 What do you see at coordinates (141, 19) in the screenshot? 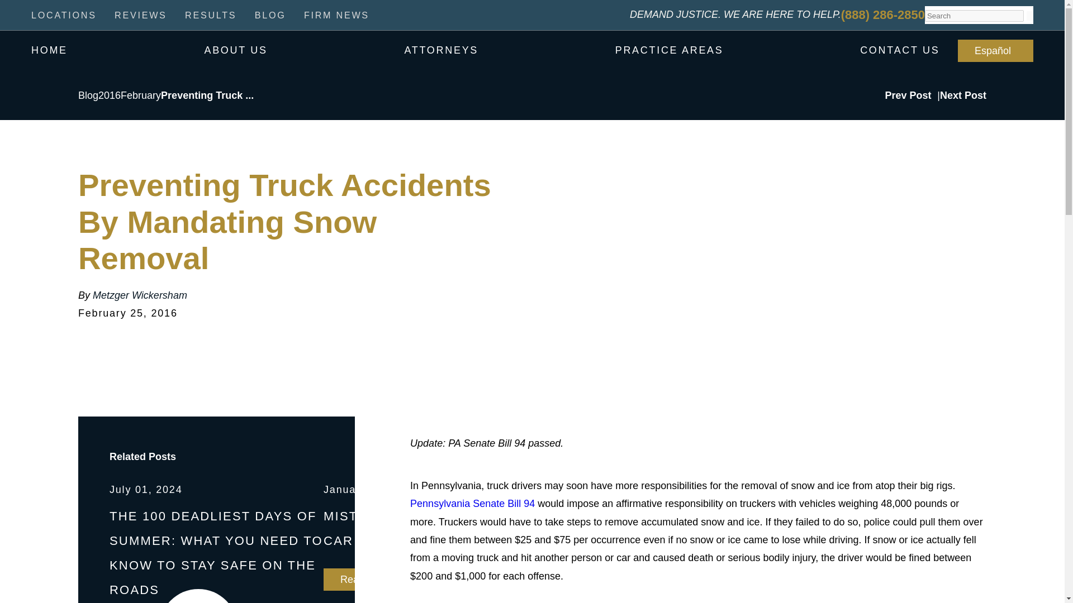
I see `REVIEWS` at bounding box center [141, 19].